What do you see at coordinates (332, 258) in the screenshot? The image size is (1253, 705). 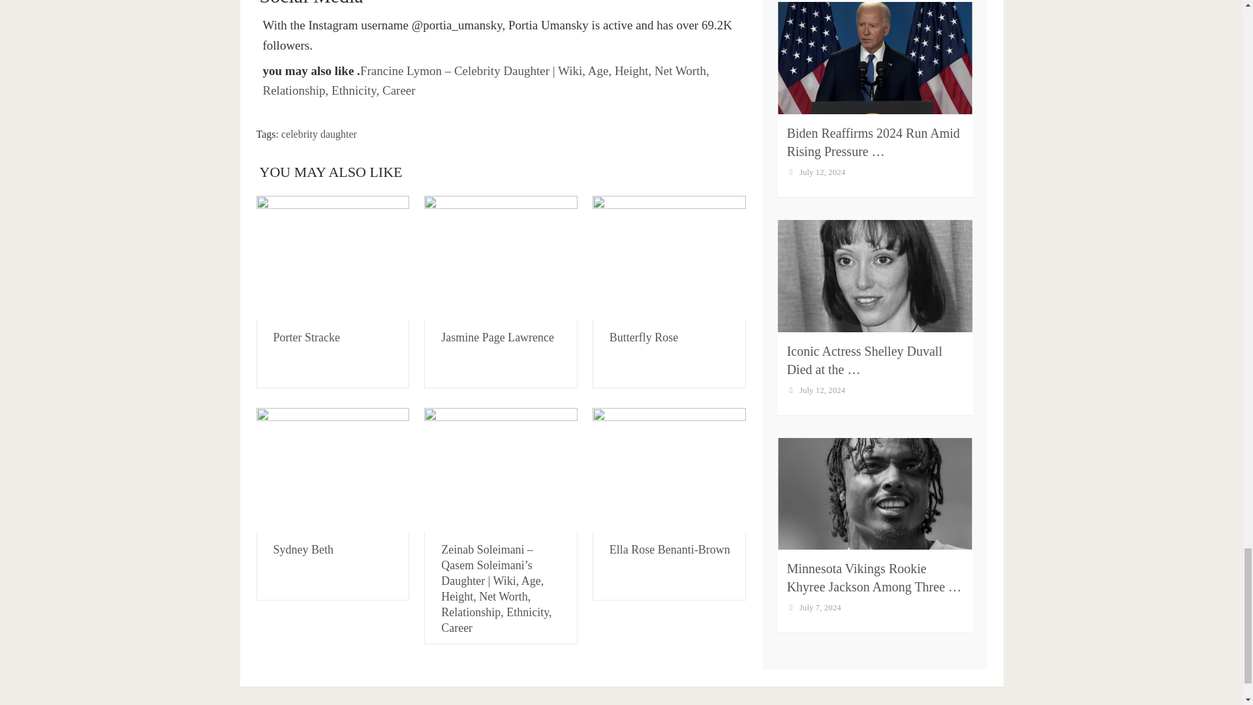 I see `Porter Stracke` at bounding box center [332, 258].